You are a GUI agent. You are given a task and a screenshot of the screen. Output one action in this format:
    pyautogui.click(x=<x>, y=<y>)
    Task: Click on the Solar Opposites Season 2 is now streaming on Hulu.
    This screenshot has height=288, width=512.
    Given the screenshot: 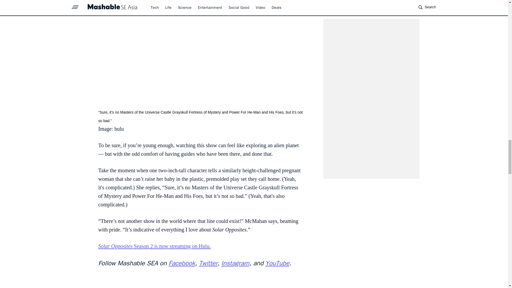 What is the action you would take?
    pyautogui.click(x=154, y=246)
    